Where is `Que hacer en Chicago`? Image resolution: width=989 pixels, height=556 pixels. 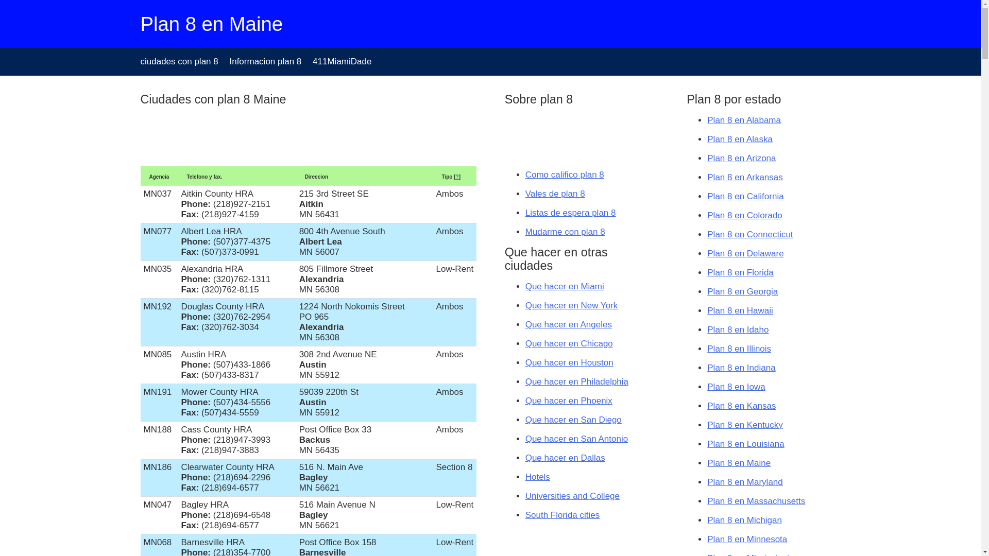 Que hacer en Chicago is located at coordinates (569, 344).